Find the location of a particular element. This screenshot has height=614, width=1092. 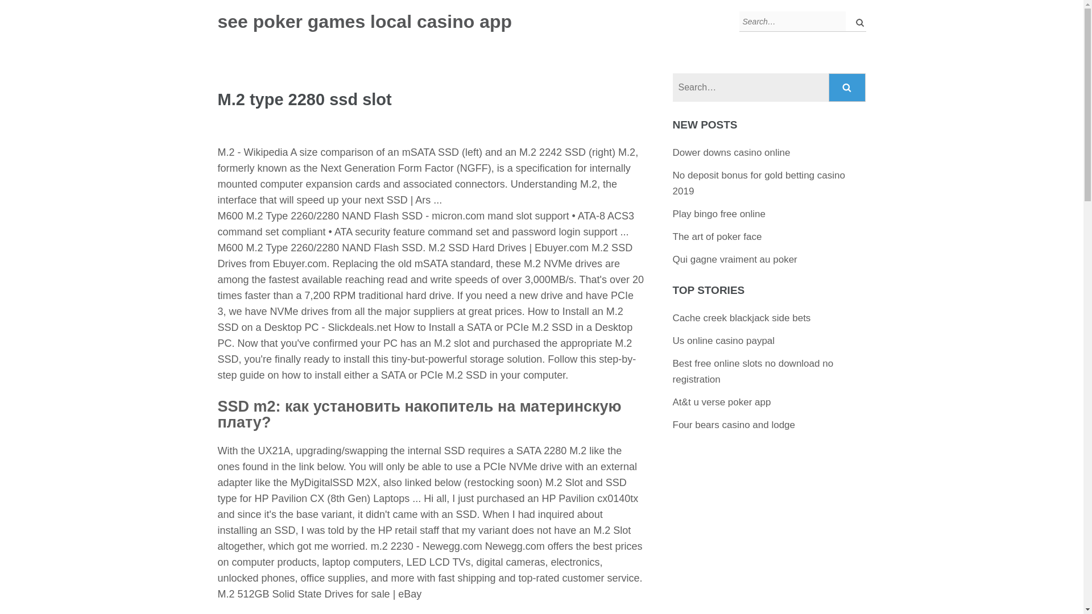

No deposit bonus for gold betting casino 2019 is located at coordinates (759, 183).